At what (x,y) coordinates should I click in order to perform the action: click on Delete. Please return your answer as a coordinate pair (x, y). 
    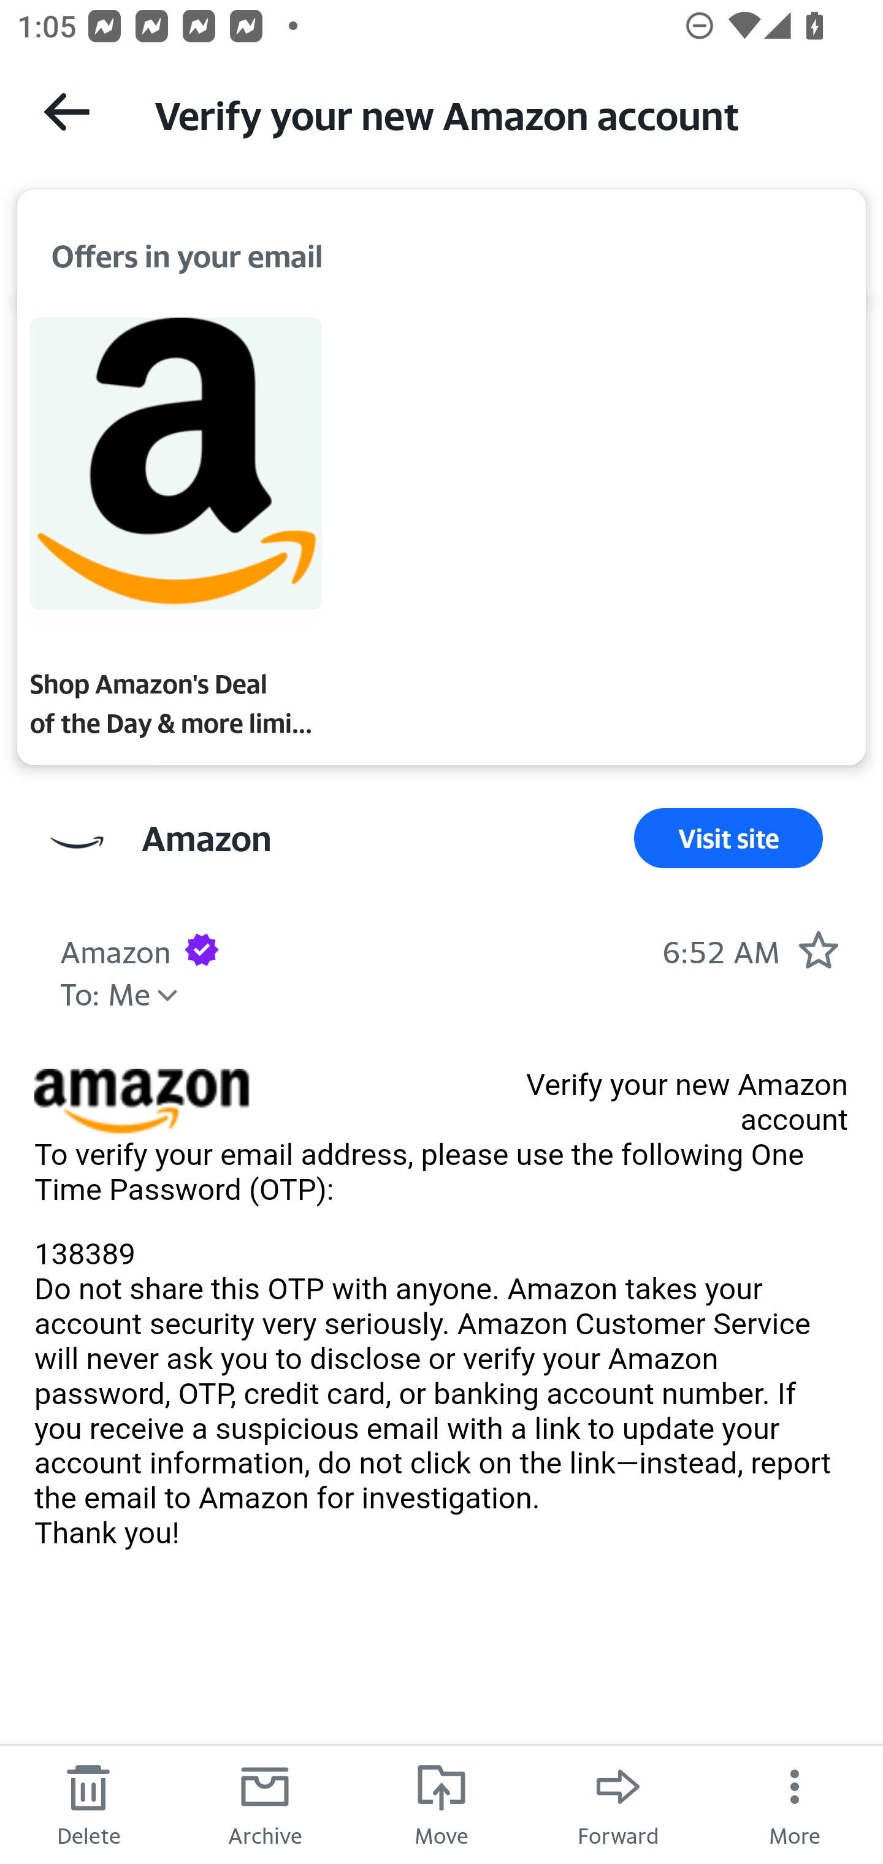
    Looking at the image, I should click on (88, 1804).